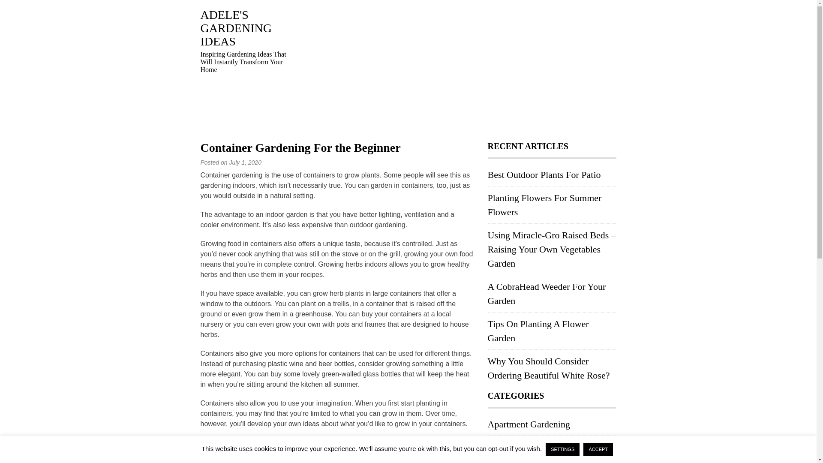 The height and width of the screenshot is (463, 823). Describe the element at coordinates (529, 424) in the screenshot. I see `Apartment Gardening` at that location.